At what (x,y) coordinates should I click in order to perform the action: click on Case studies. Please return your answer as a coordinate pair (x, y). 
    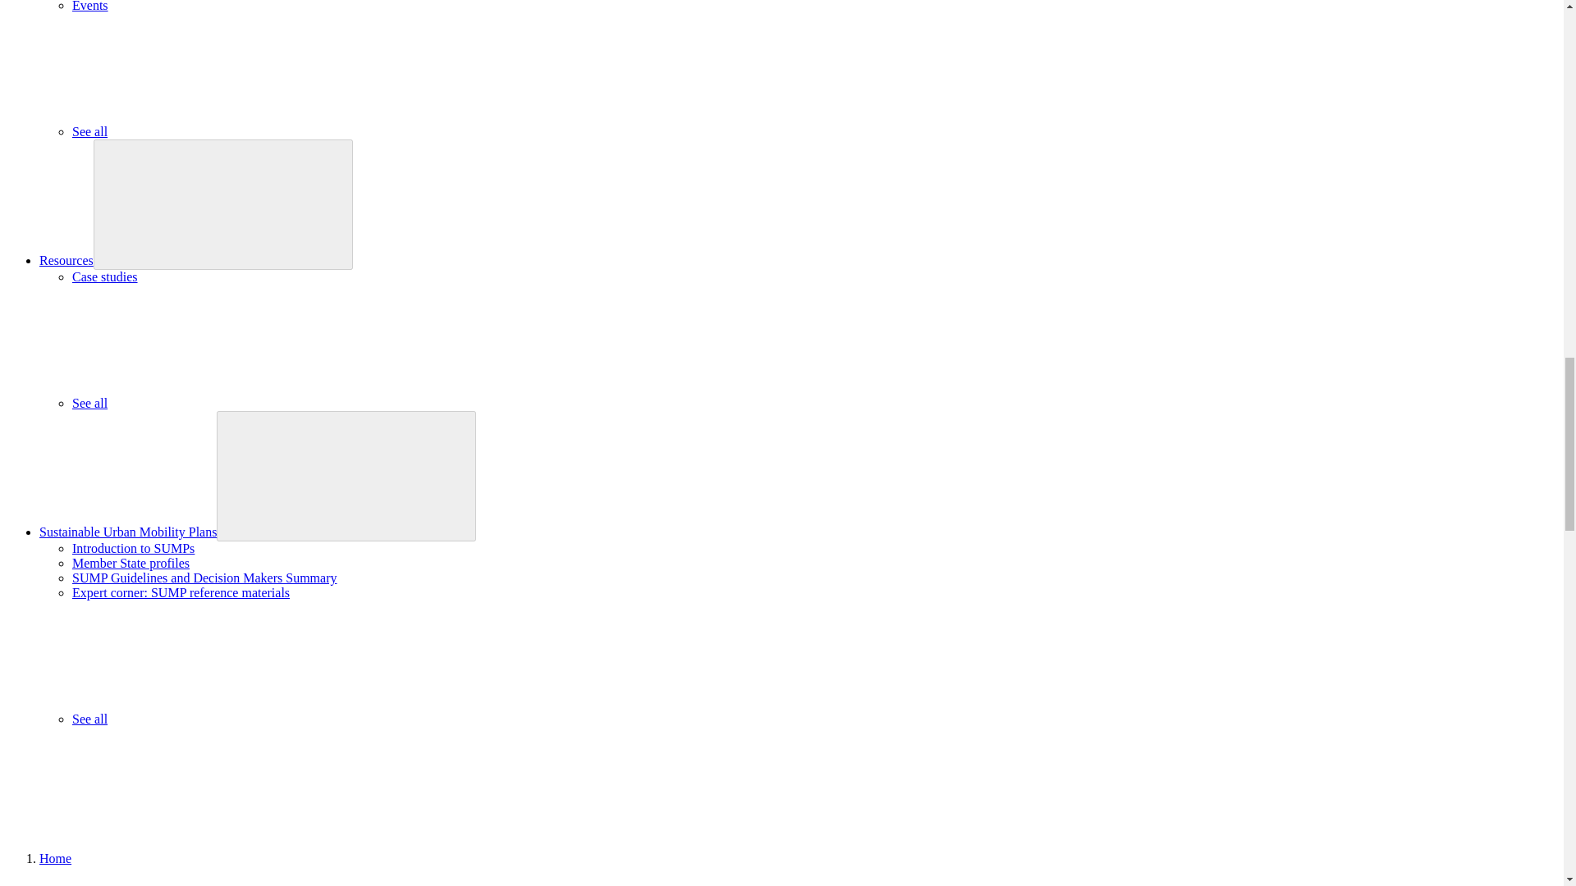
    Looking at the image, I should click on (105, 276).